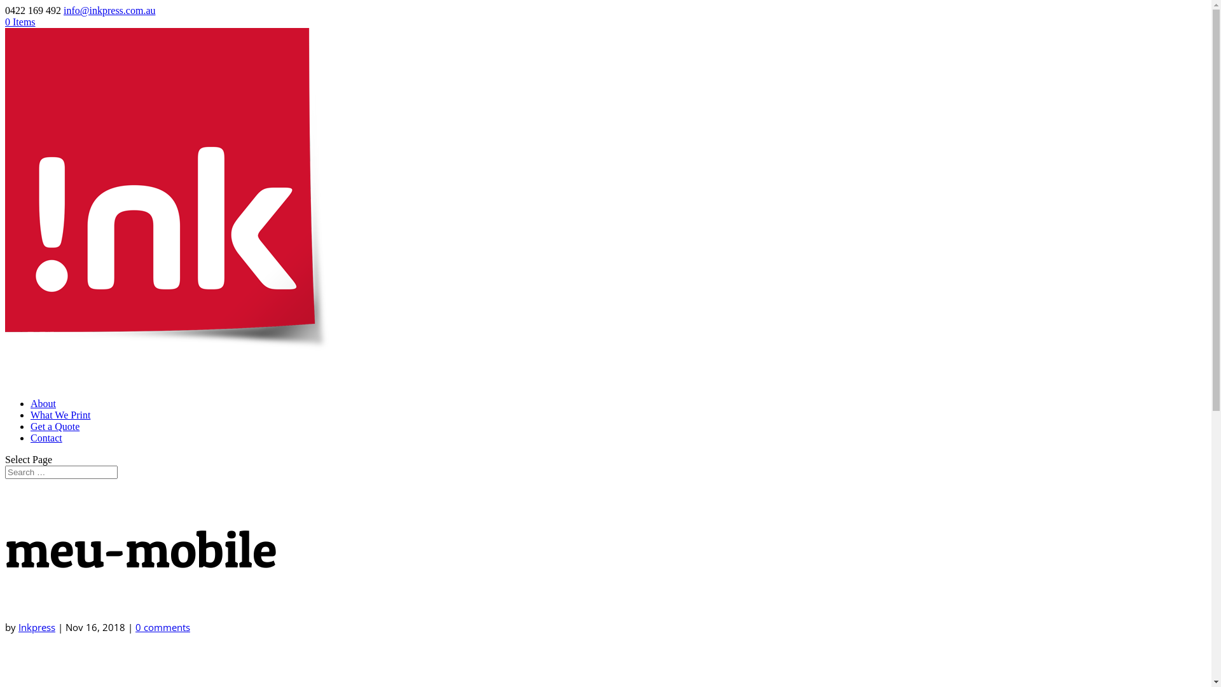  What do you see at coordinates (20, 22) in the screenshot?
I see `0 Items` at bounding box center [20, 22].